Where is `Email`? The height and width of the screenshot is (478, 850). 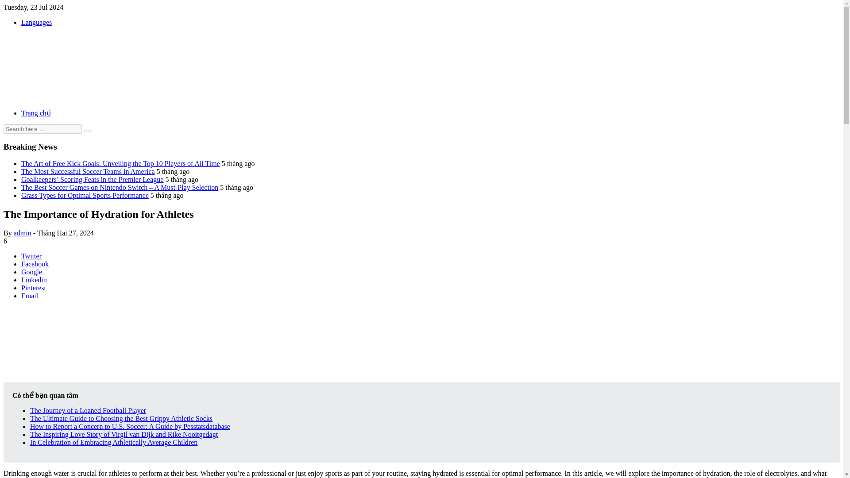
Email is located at coordinates (30, 296).